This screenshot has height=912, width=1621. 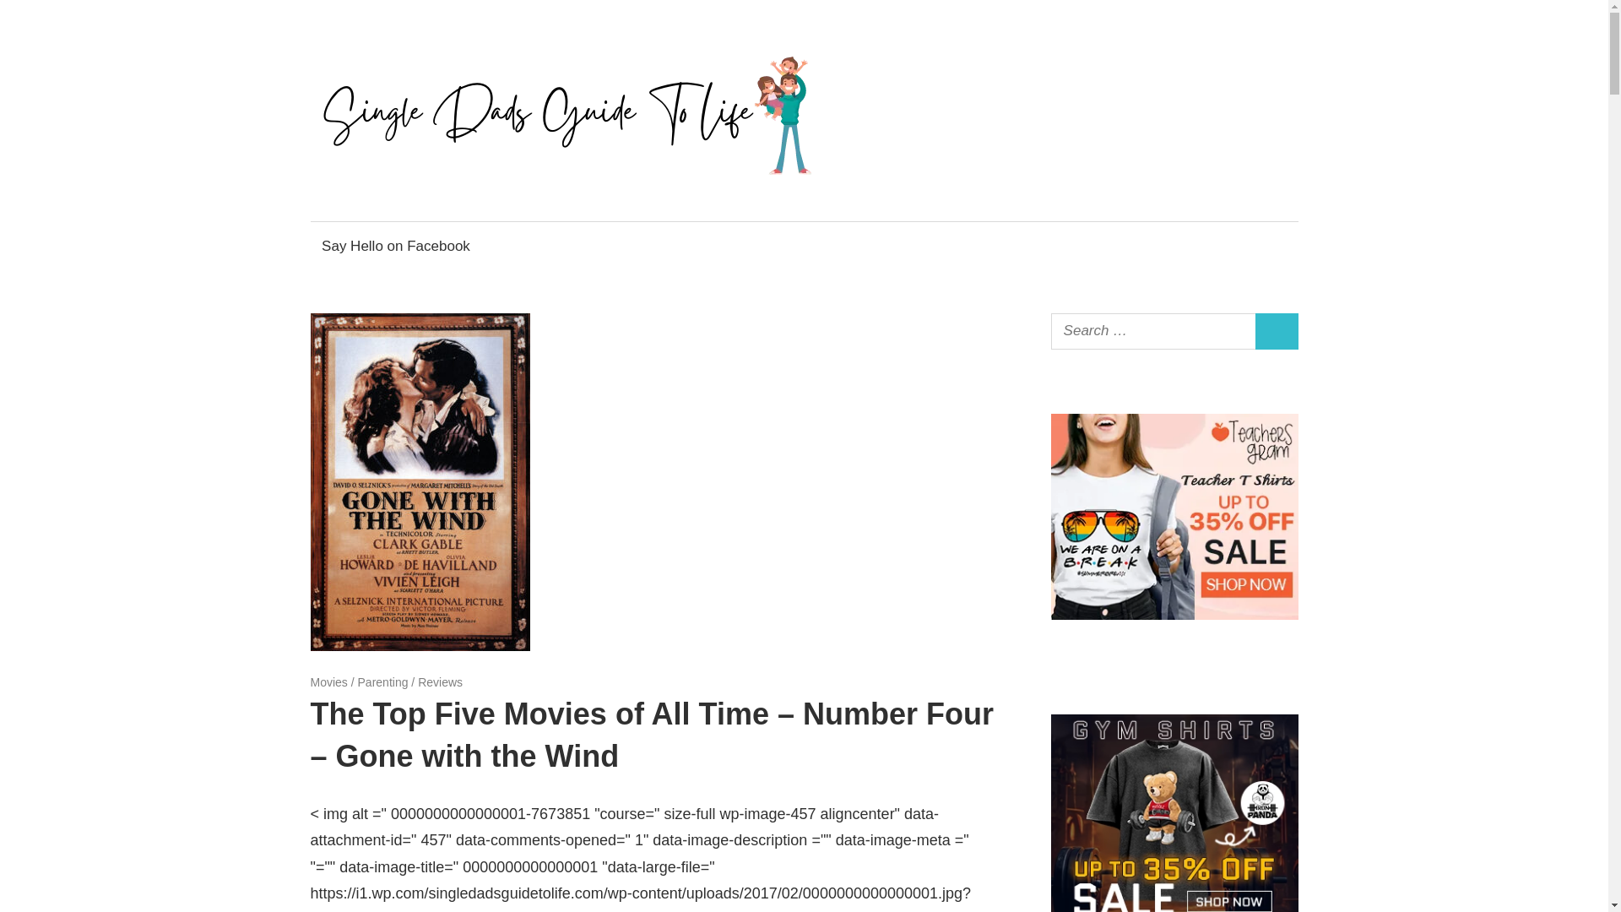 I want to click on Parenting, so click(x=383, y=682).